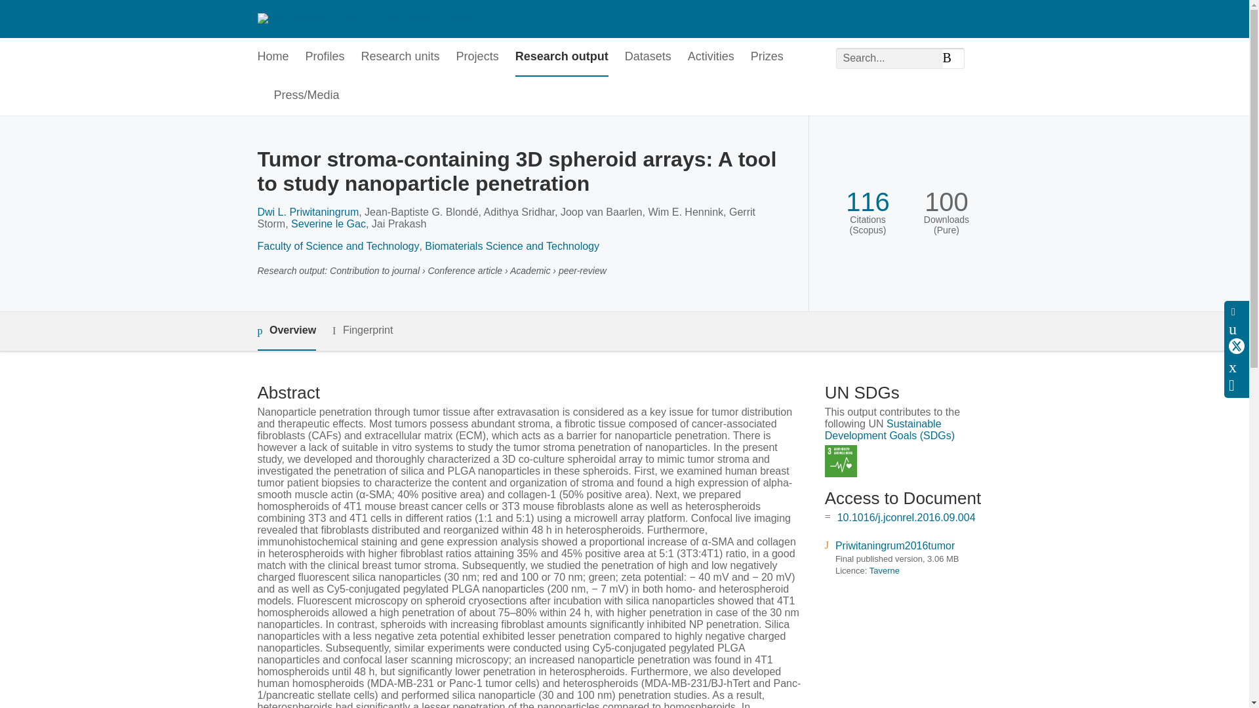 This screenshot has height=708, width=1259. Describe the element at coordinates (286, 331) in the screenshot. I see `Overview` at that location.